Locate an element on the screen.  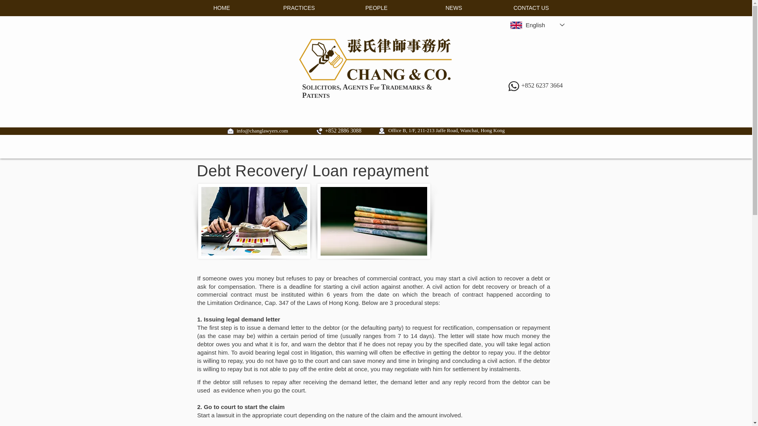
NEWS is located at coordinates (454, 8).